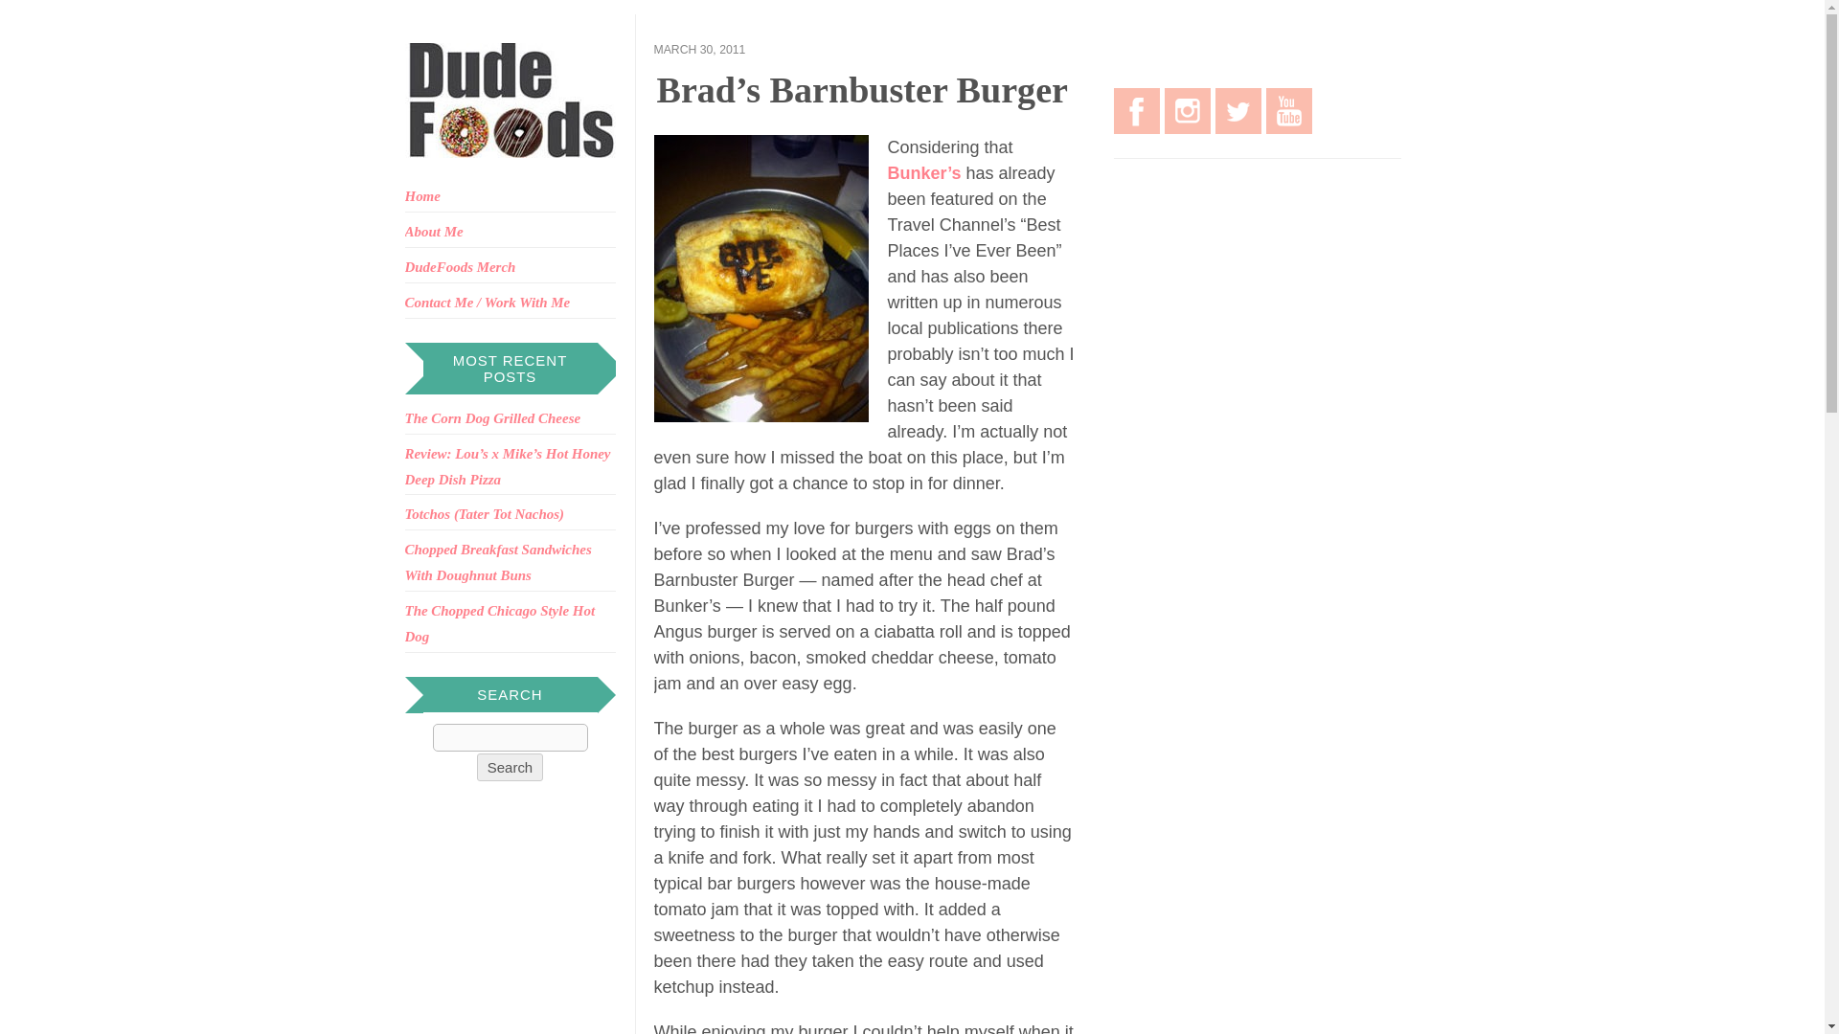 The height and width of the screenshot is (1034, 1839). I want to click on Instagram, so click(1187, 111).